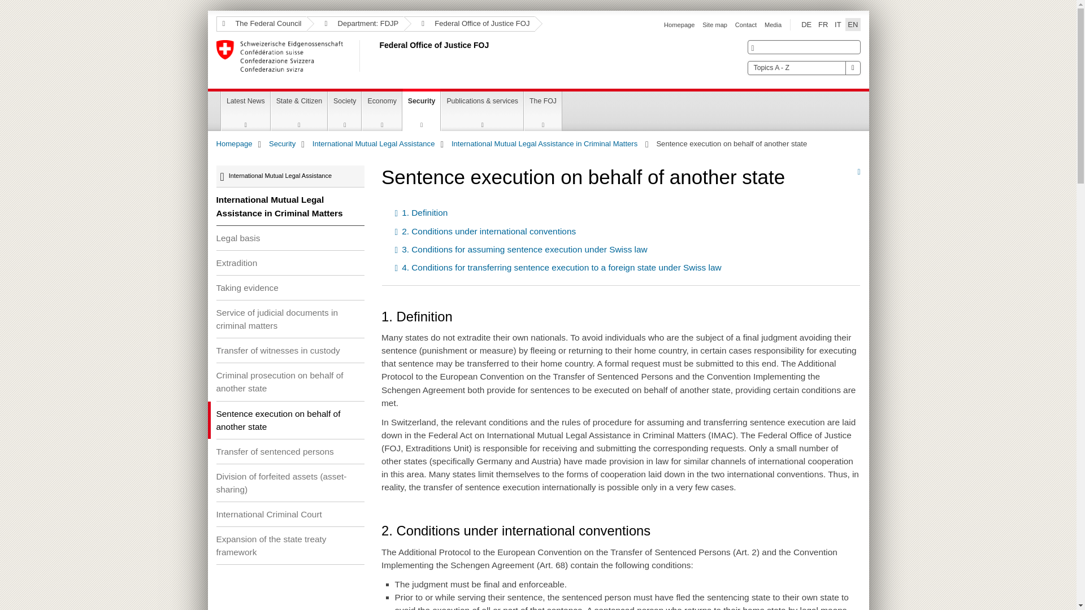  Describe the element at coordinates (714, 24) in the screenshot. I see `Site map` at that location.